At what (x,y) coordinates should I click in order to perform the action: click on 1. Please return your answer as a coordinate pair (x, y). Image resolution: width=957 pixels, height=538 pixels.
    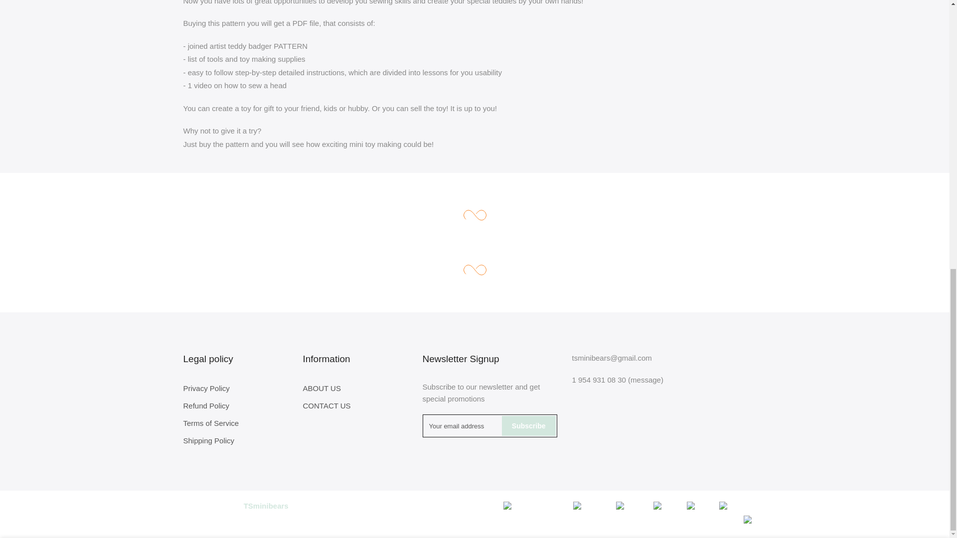
    Looking at the image, I should click on (658, 24).